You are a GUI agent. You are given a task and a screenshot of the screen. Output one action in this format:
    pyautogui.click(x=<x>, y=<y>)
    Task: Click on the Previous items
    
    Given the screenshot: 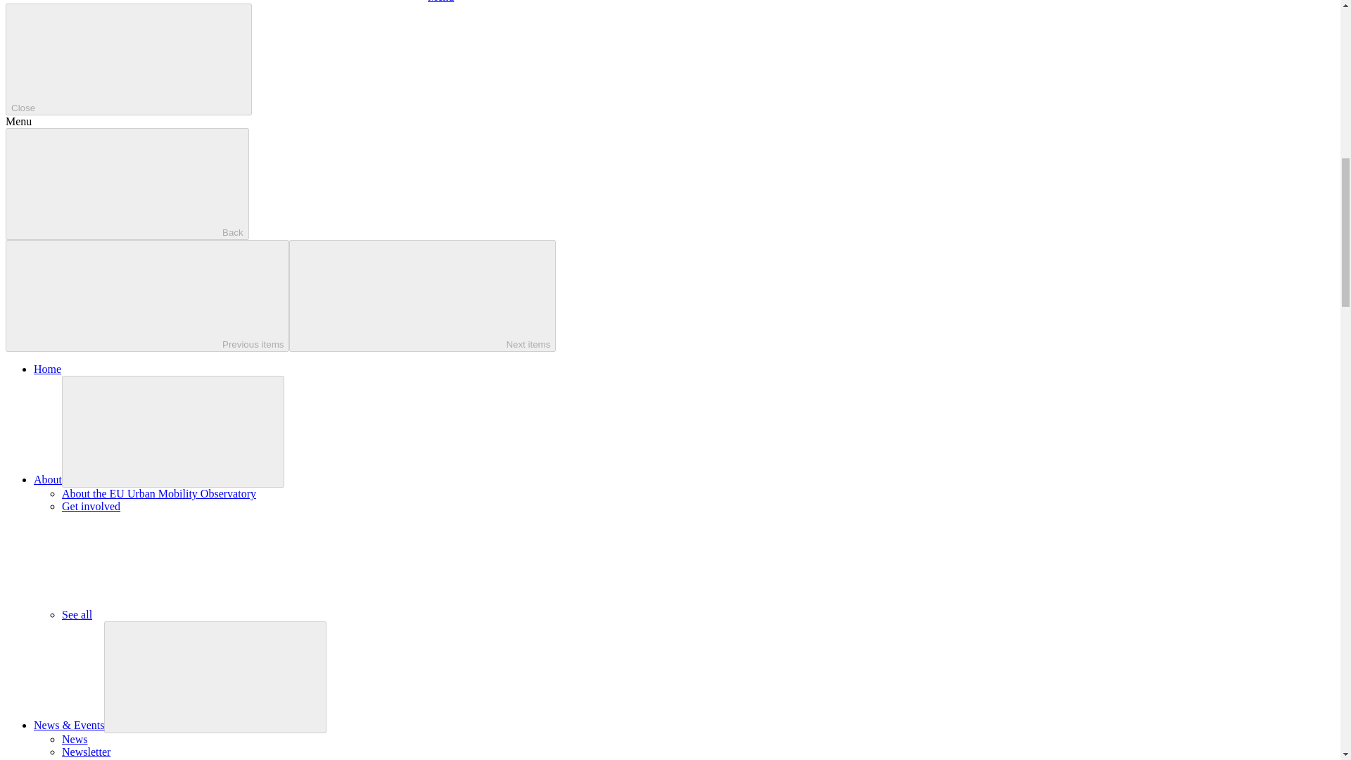 What is the action you would take?
    pyautogui.click(x=146, y=296)
    